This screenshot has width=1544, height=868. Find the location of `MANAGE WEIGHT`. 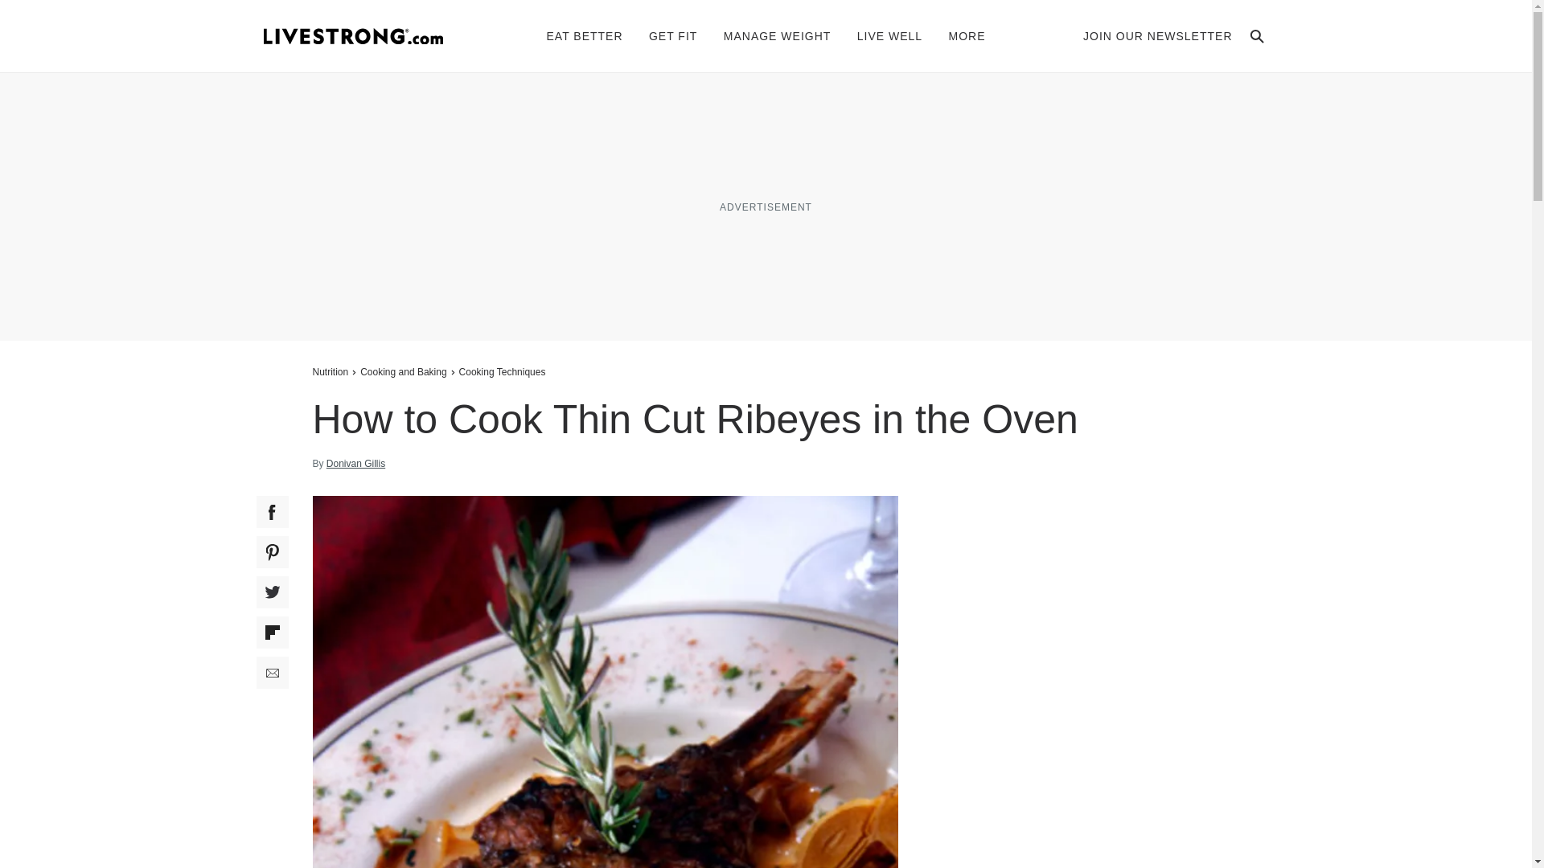

MANAGE WEIGHT is located at coordinates (778, 35).